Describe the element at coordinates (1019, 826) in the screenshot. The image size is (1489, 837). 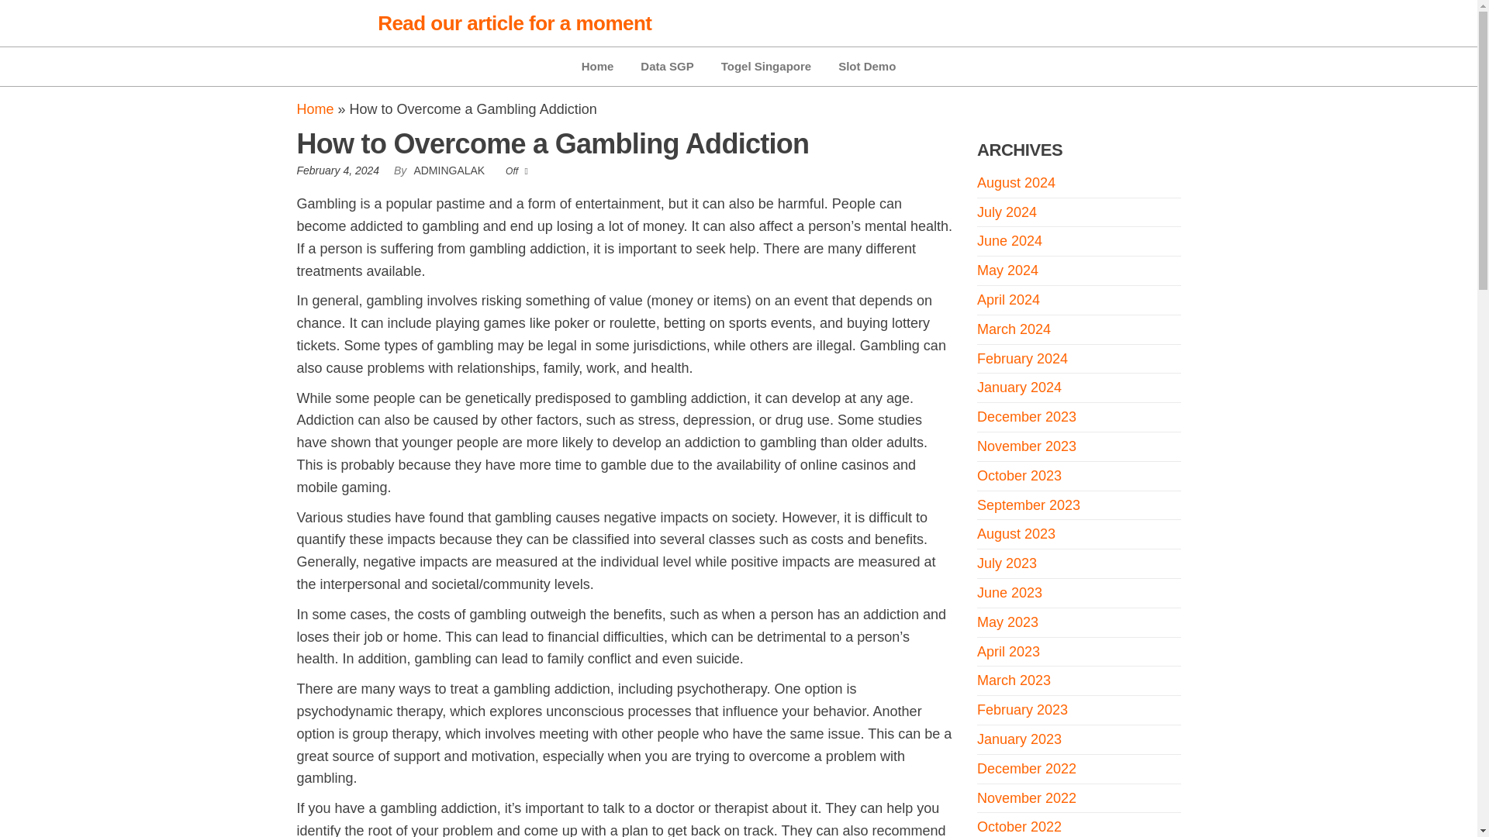
I see `October 2022` at that location.